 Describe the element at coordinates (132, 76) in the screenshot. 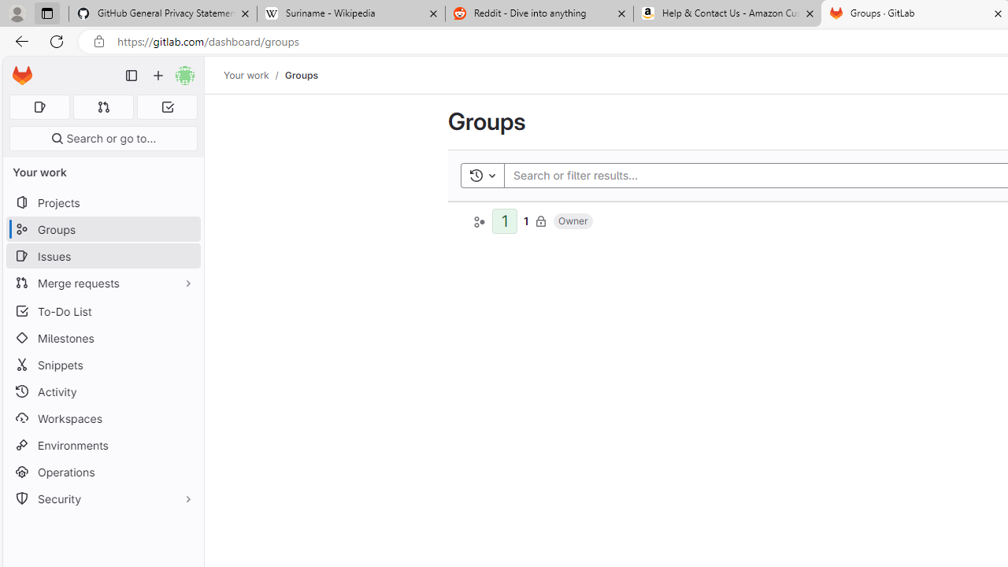

I see `Primary navigation sidebar` at that location.